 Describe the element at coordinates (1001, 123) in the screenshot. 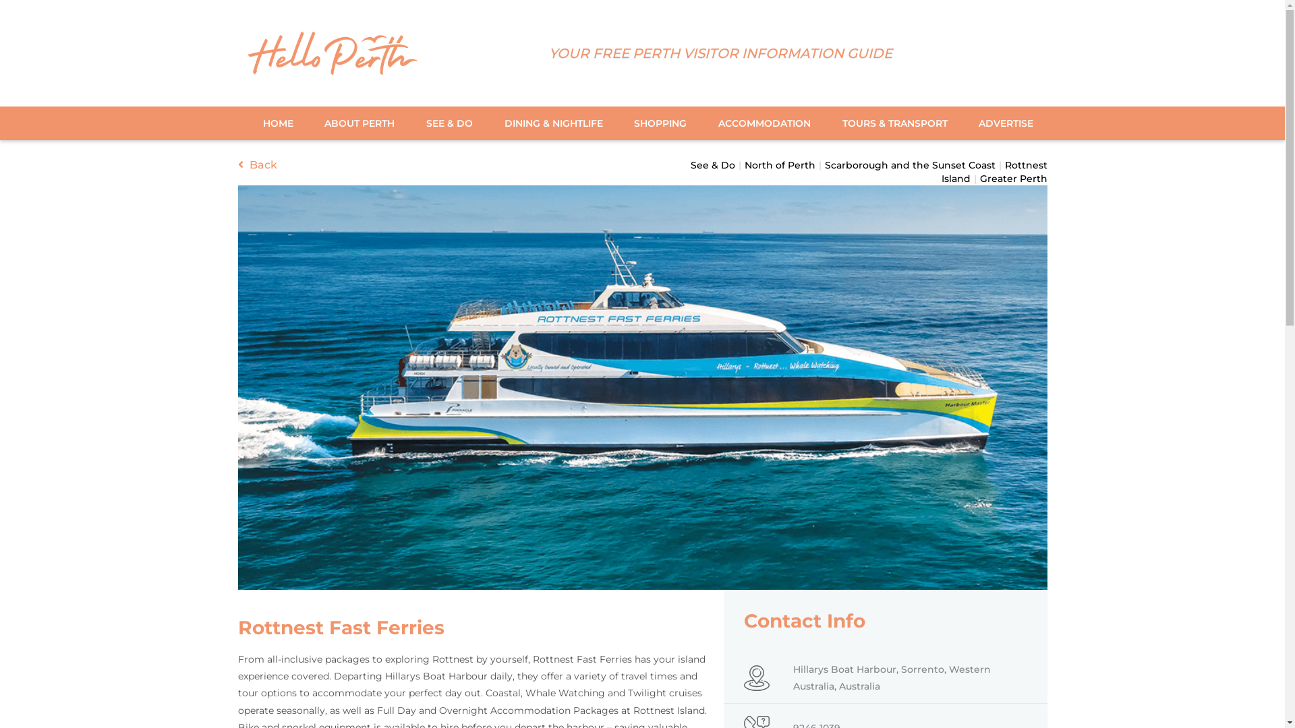

I see `ADVERTISE` at that location.